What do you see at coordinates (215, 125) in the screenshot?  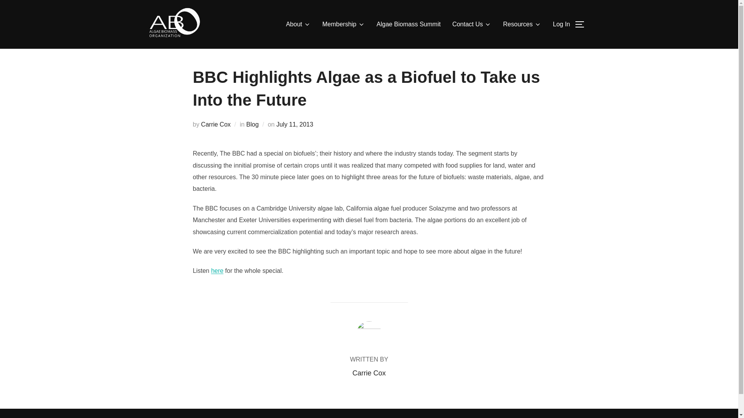 I see `Carrie Cox` at bounding box center [215, 125].